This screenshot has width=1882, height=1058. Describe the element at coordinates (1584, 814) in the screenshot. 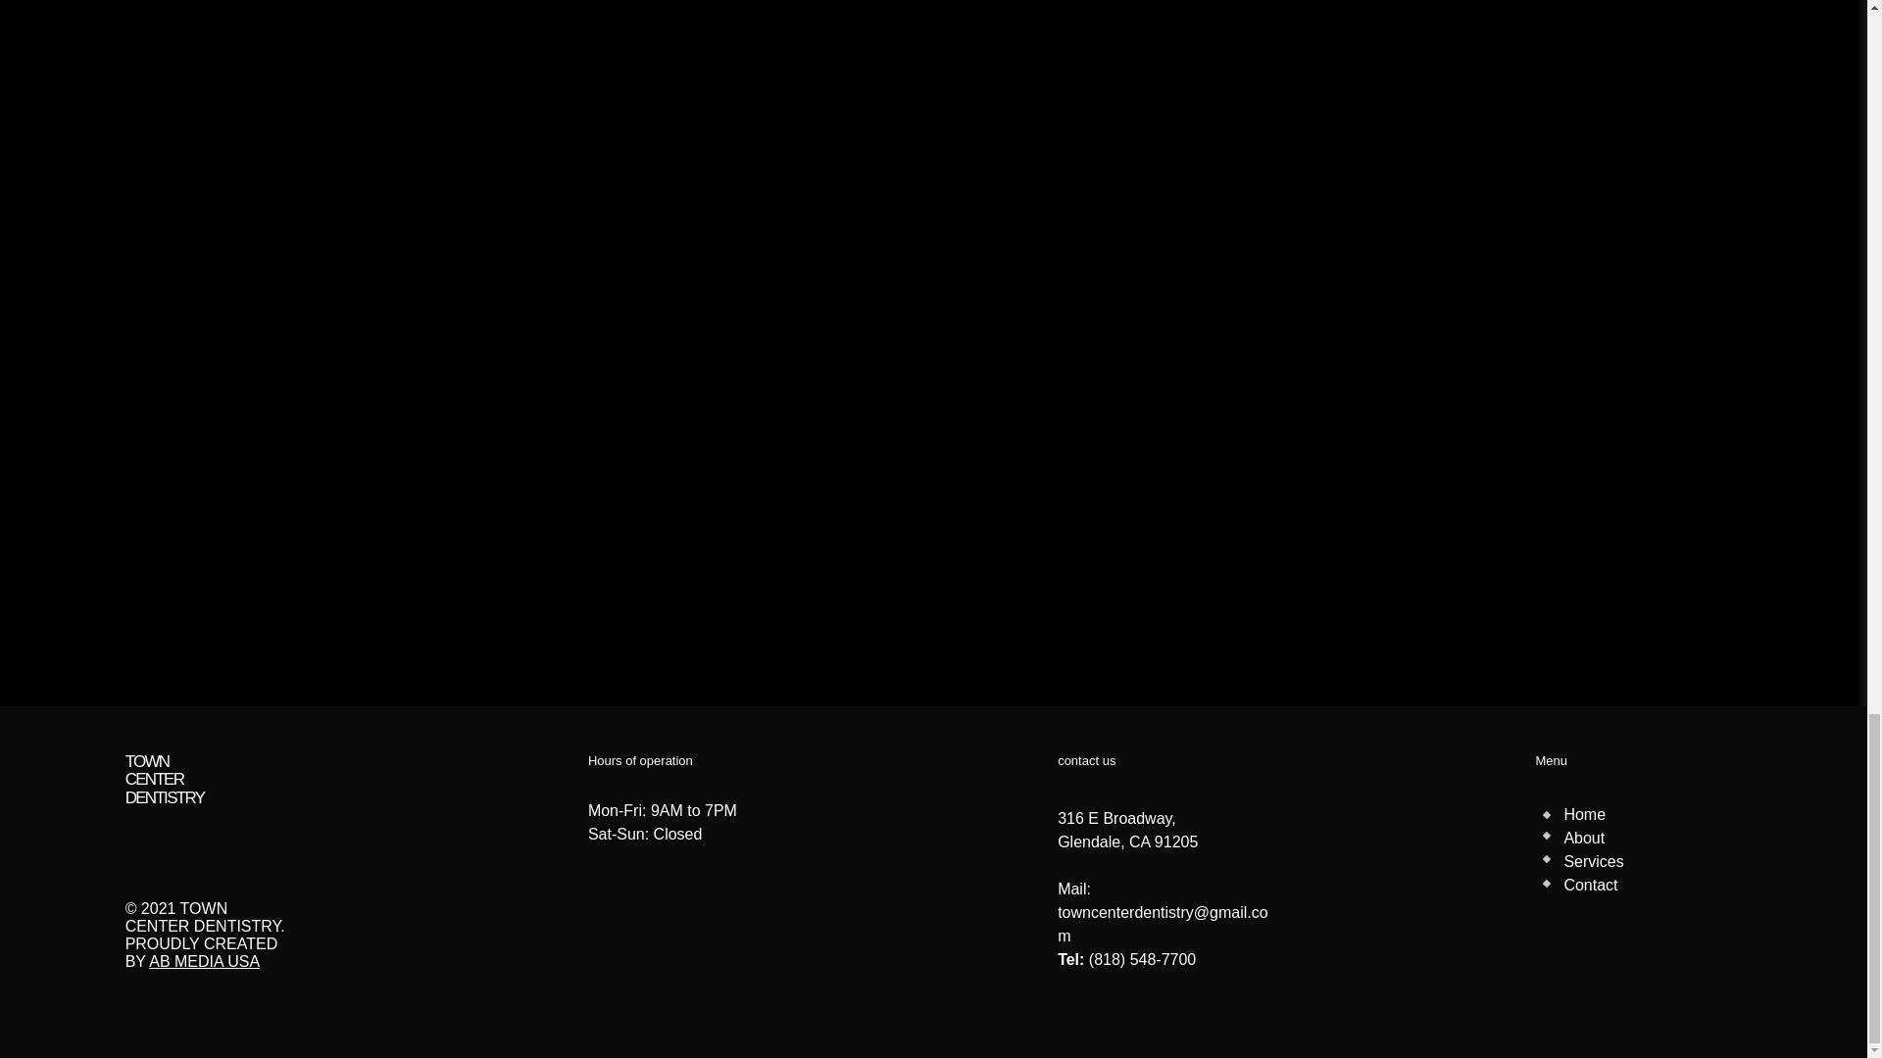

I see `Home` at that location.